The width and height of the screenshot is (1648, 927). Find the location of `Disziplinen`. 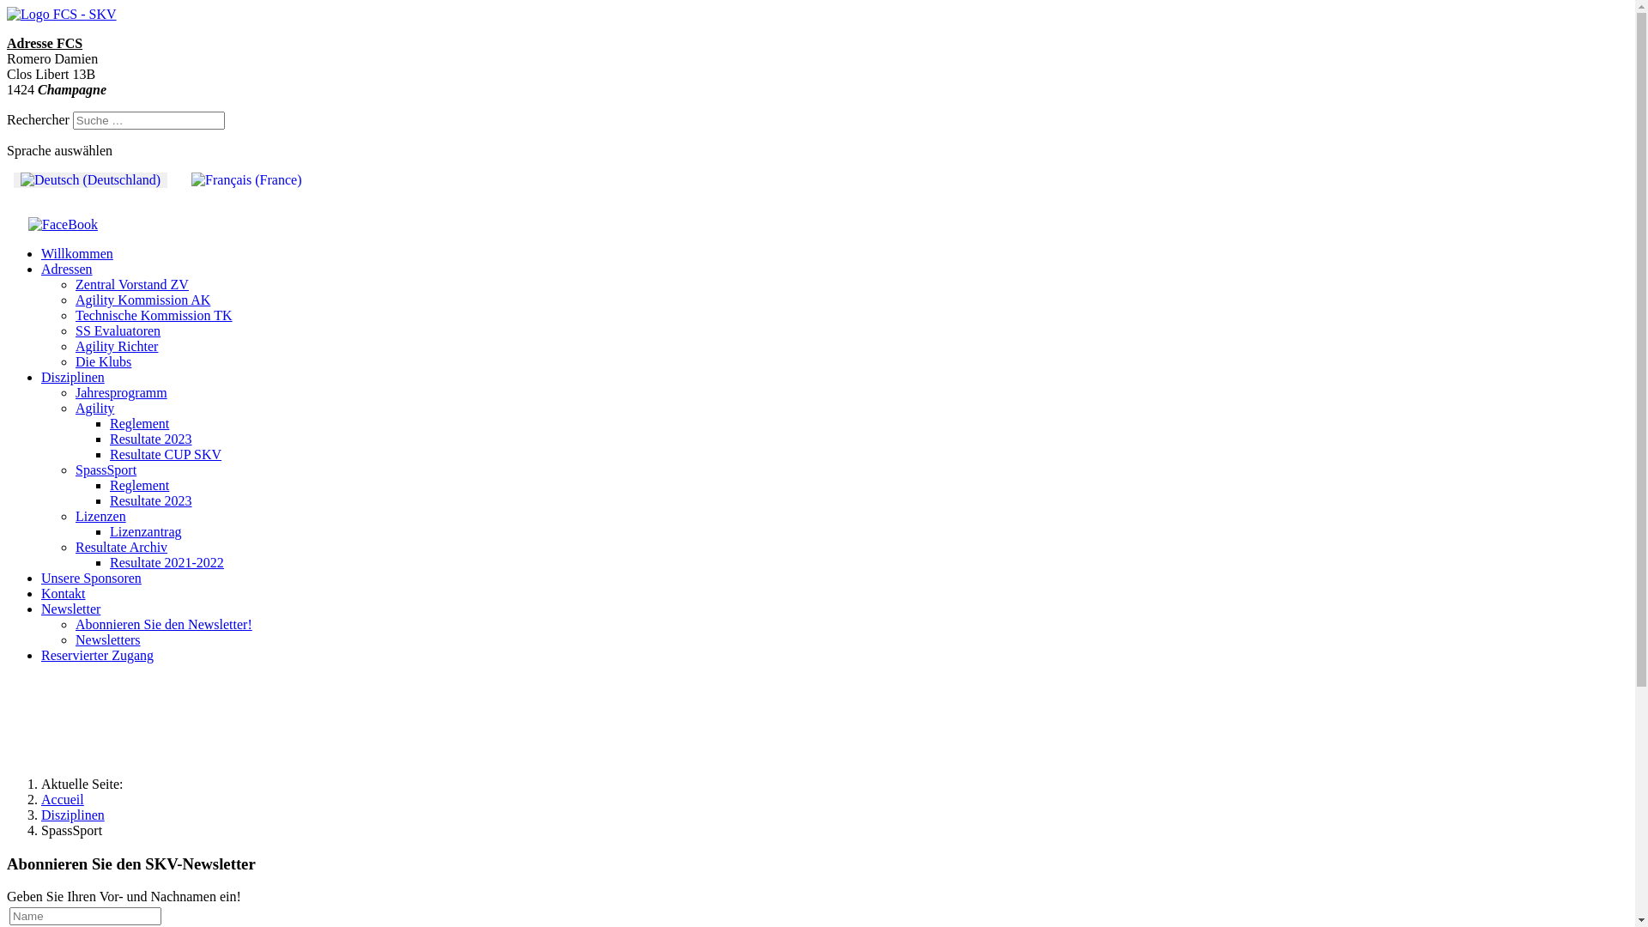

Disziplinen is located at coordinates (73, 378).